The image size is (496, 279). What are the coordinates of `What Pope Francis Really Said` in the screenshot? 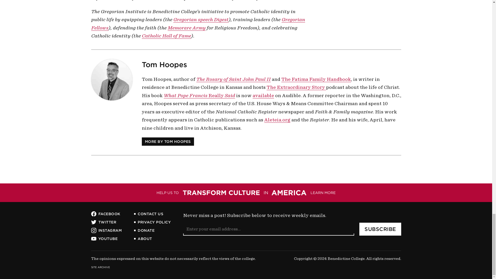 It's located at (199, 95).